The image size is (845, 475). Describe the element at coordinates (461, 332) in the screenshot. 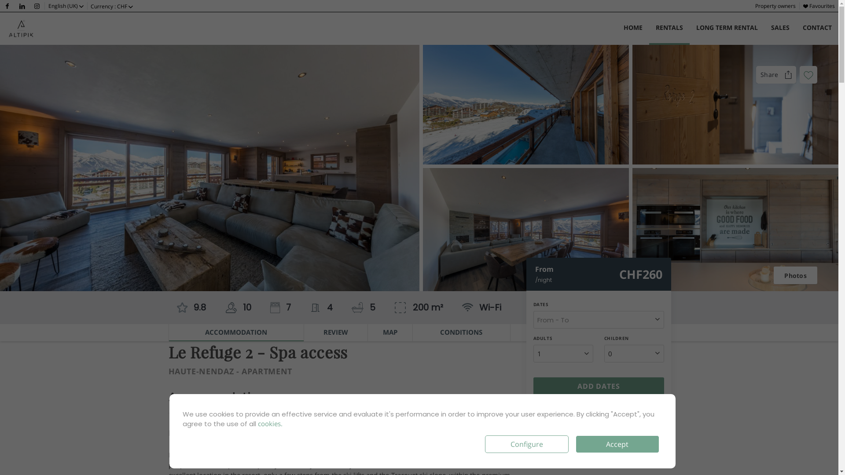

I see `CONDITIONS` at that location.